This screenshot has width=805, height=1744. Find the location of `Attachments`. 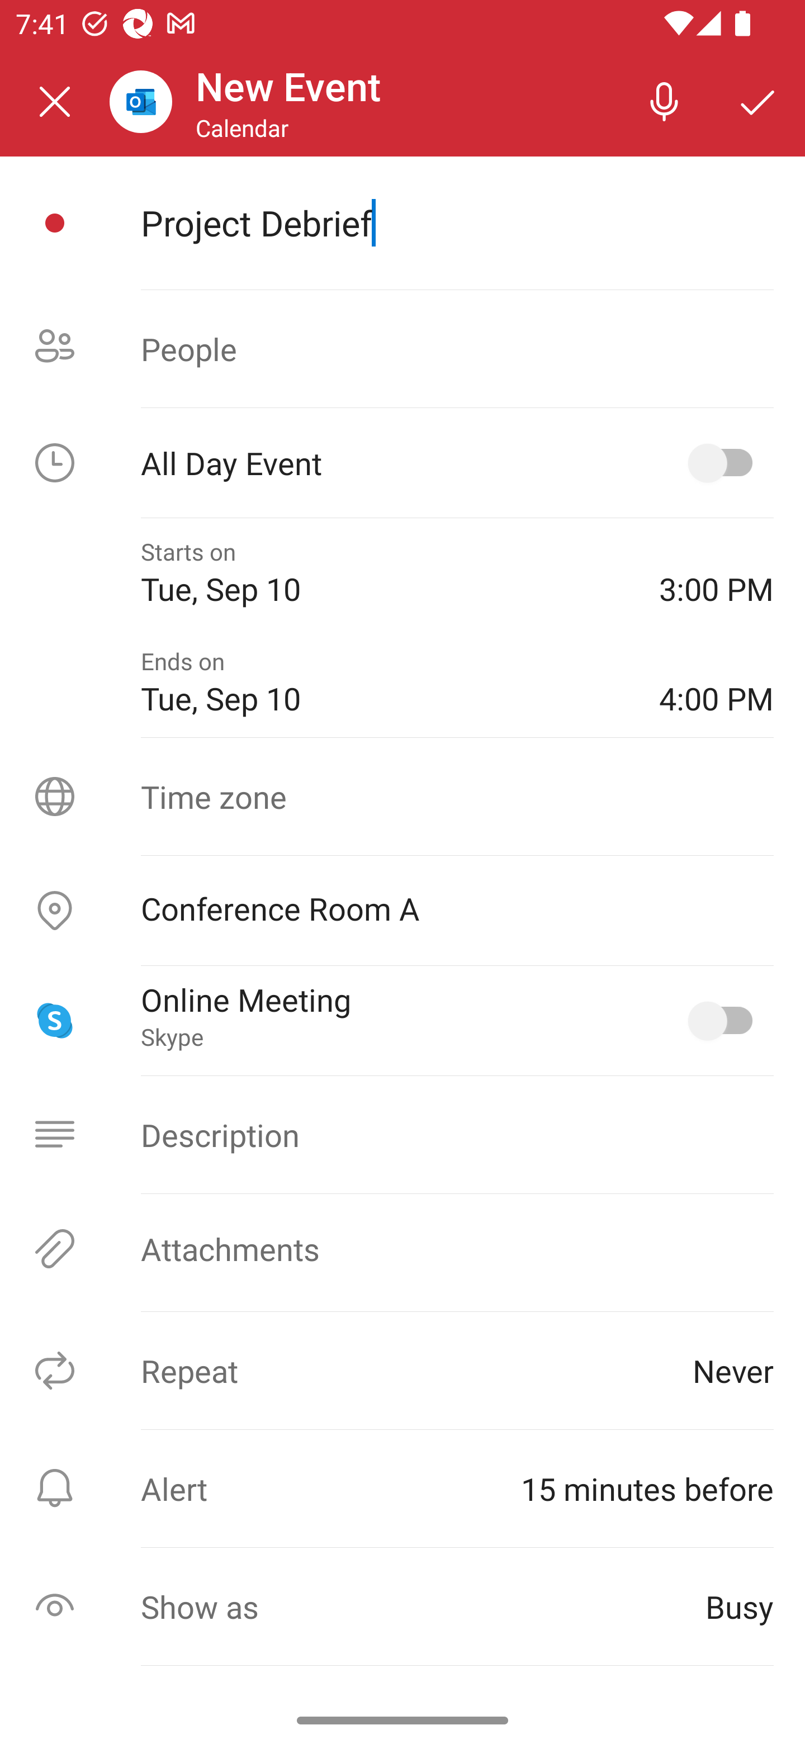

Attachments is located at coordinates (402, 1249).